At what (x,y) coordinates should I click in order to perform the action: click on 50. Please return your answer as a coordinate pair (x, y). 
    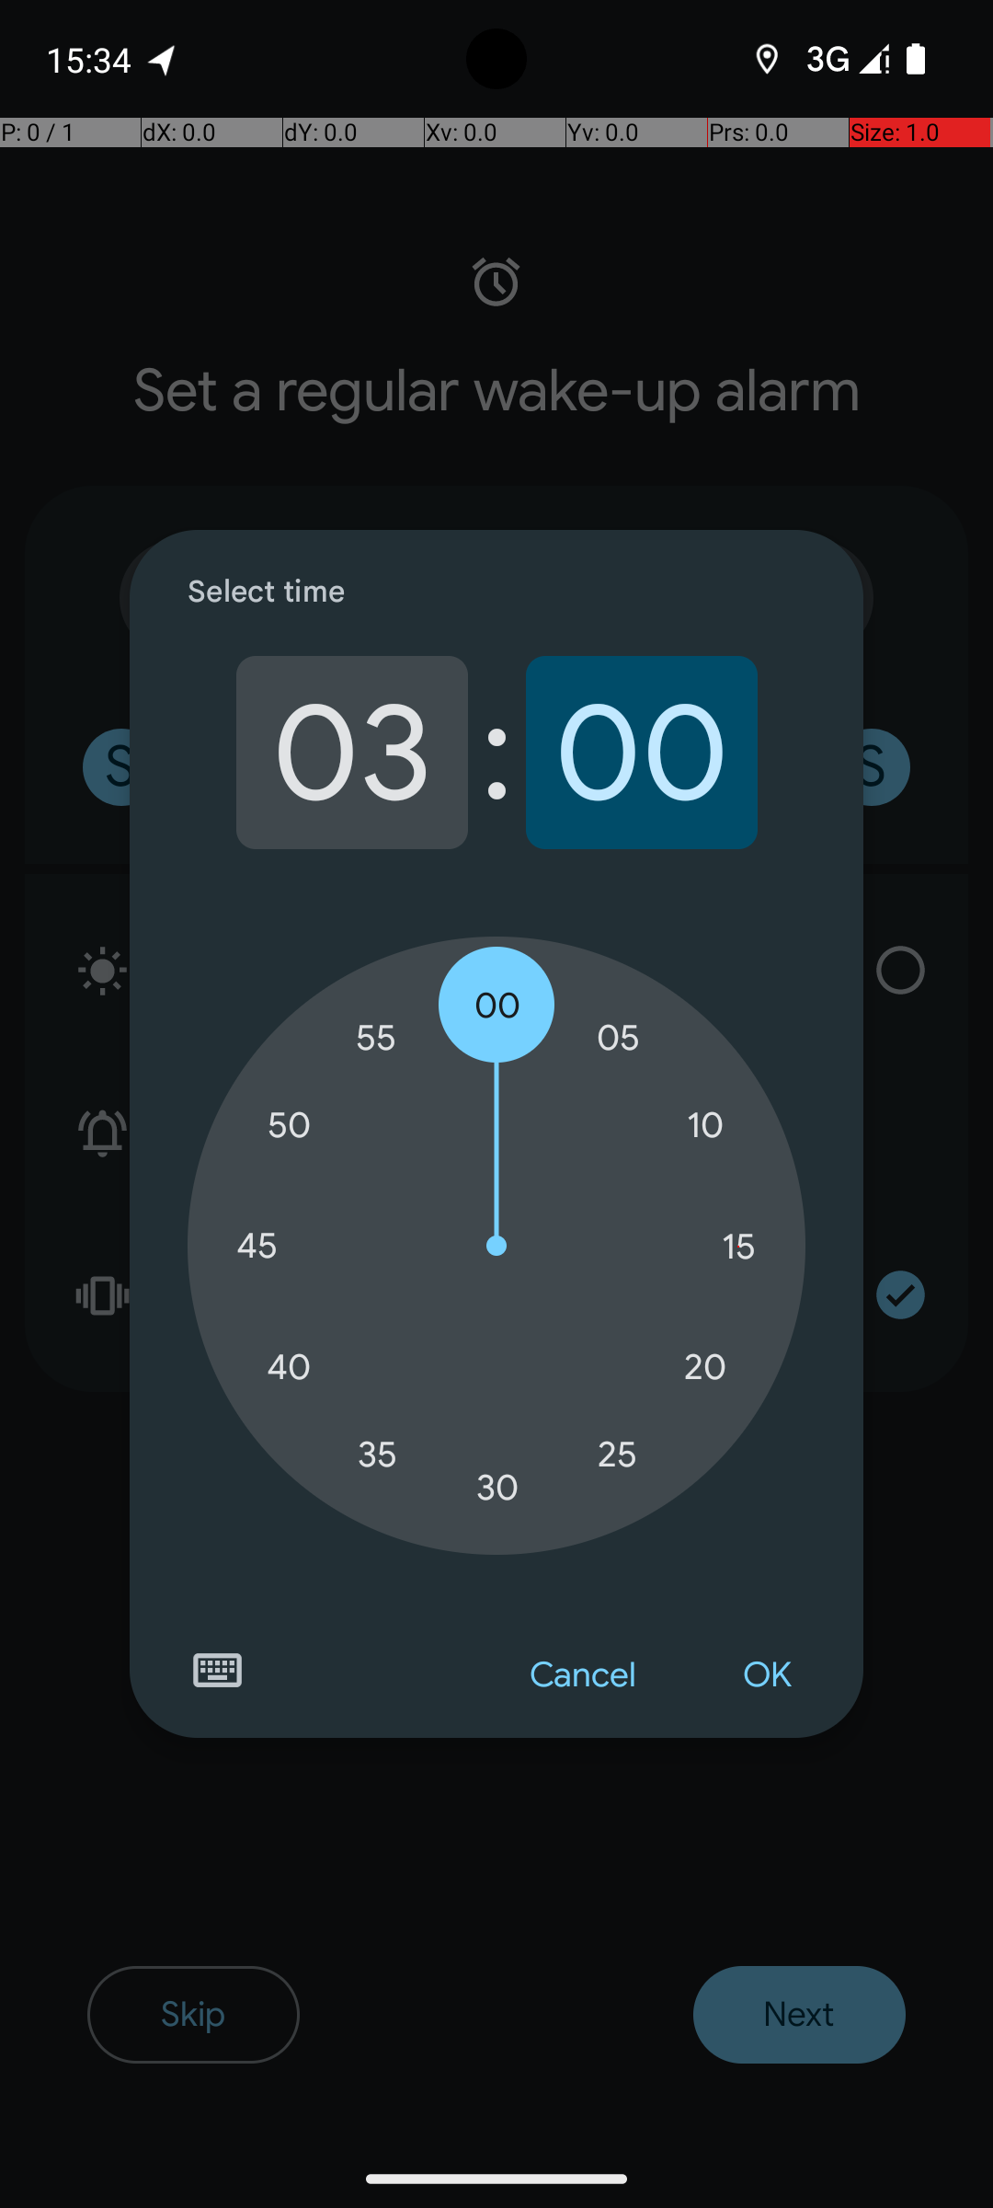
    Looking at the image, I should click on (289, 1126).